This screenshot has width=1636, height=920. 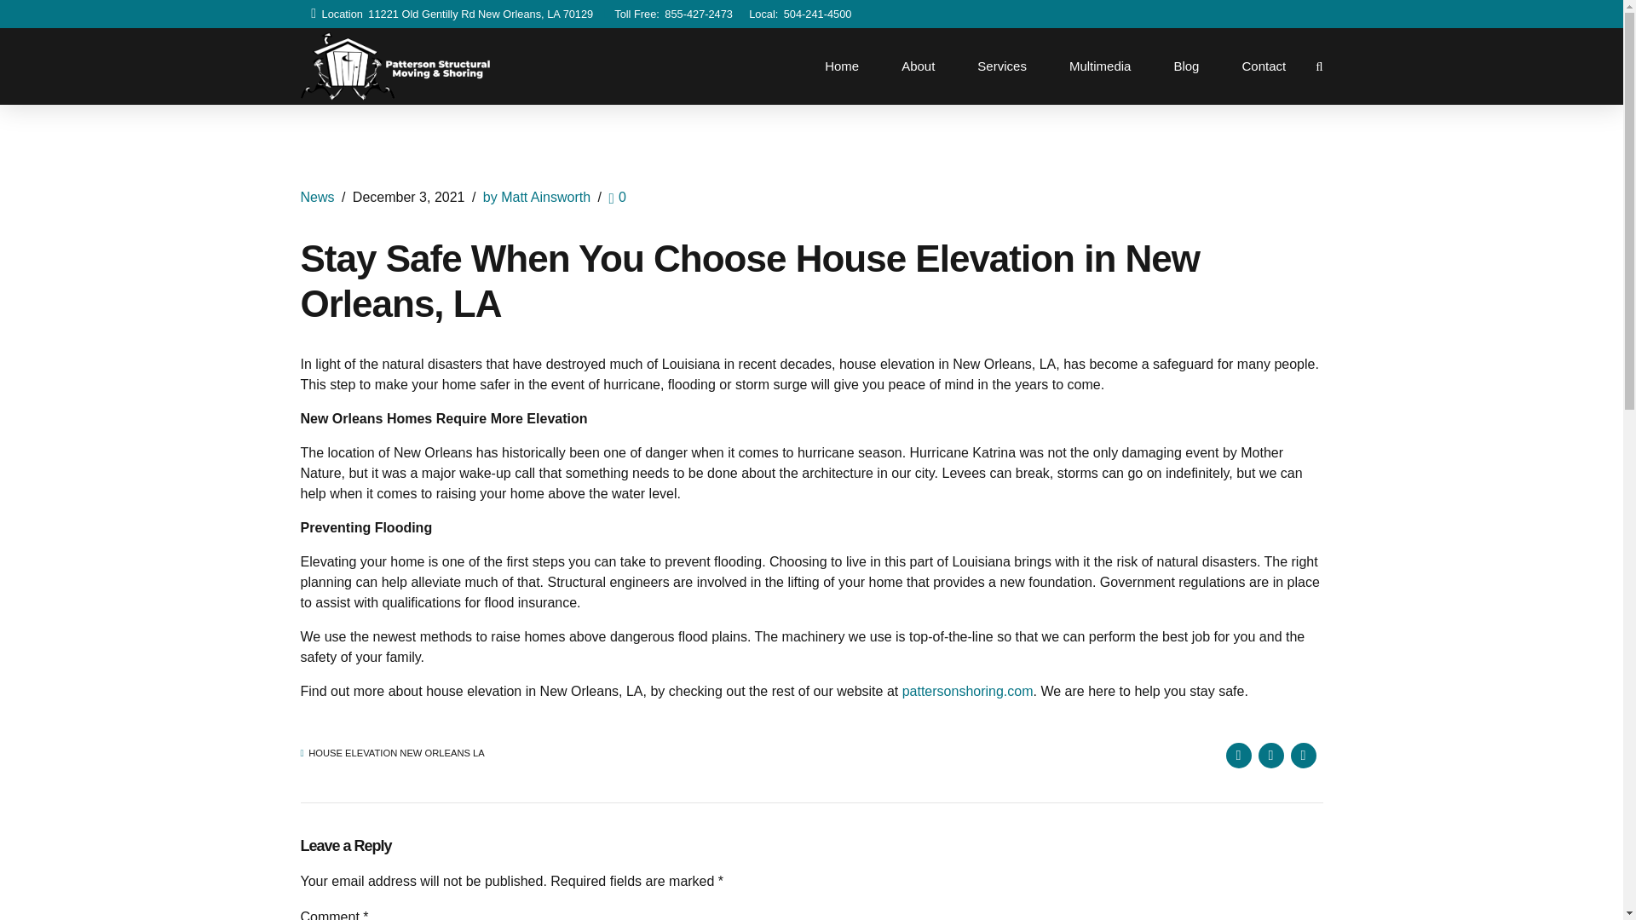 What do you see at coordinates (1099, 66) in the screenshot?
I see `Multimedia` at bounding box center [1099, 66].